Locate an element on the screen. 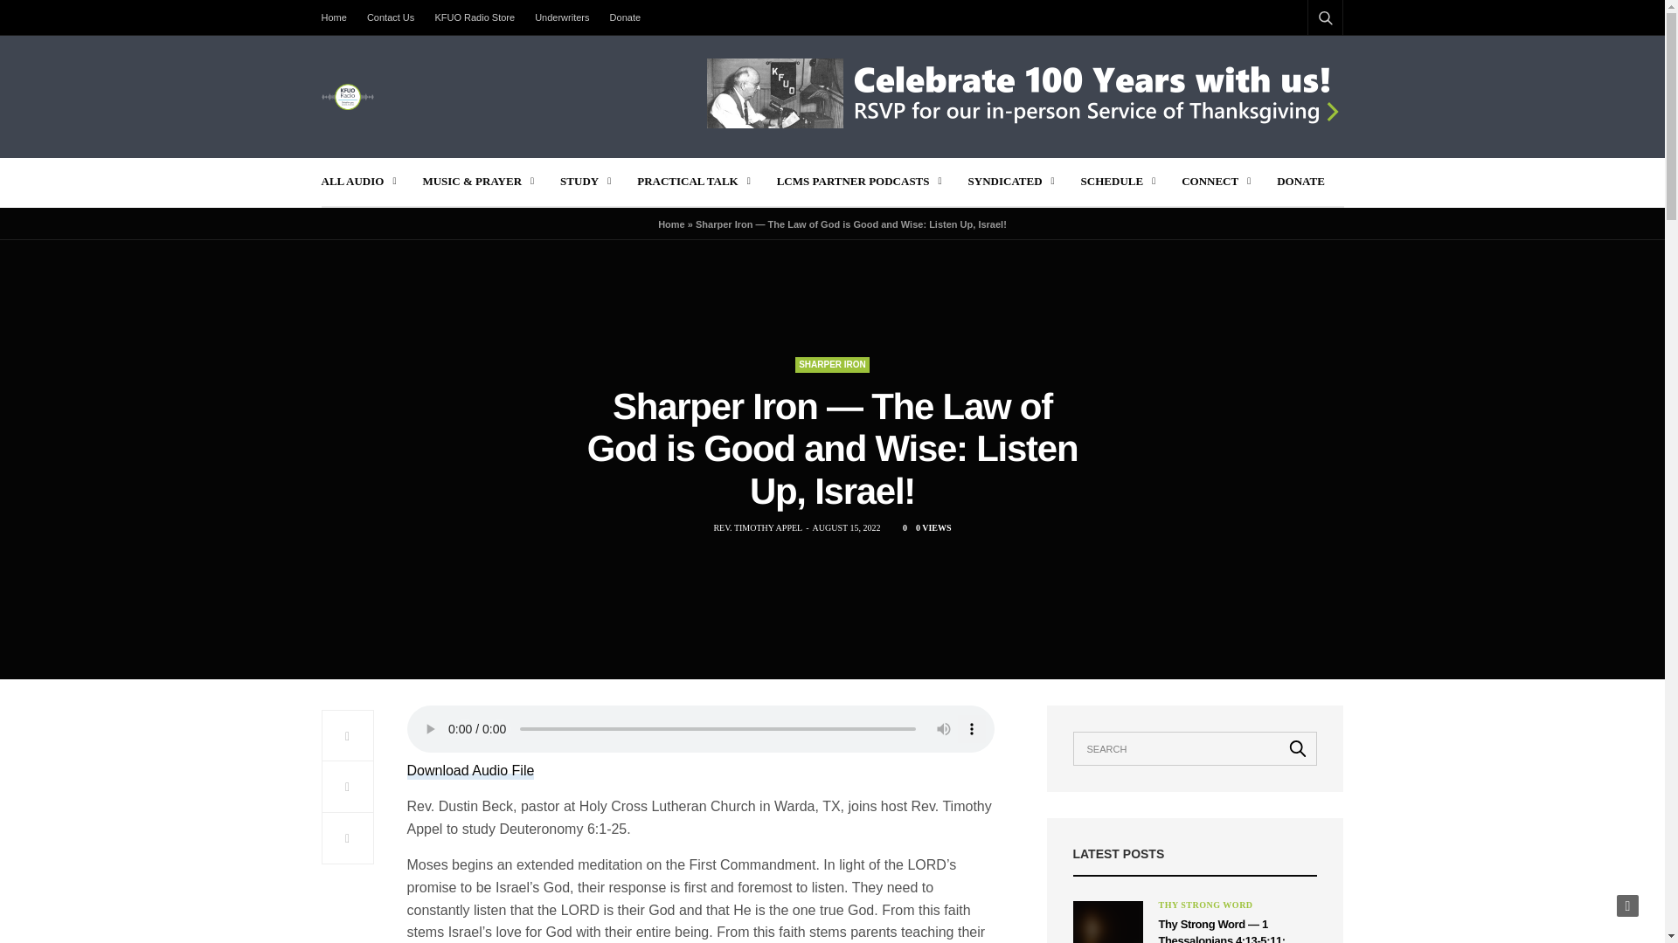 Image resolution: width=1678 pixels, height=943 pixels. KFUO Radio Store is located at coordinates (475, 17).